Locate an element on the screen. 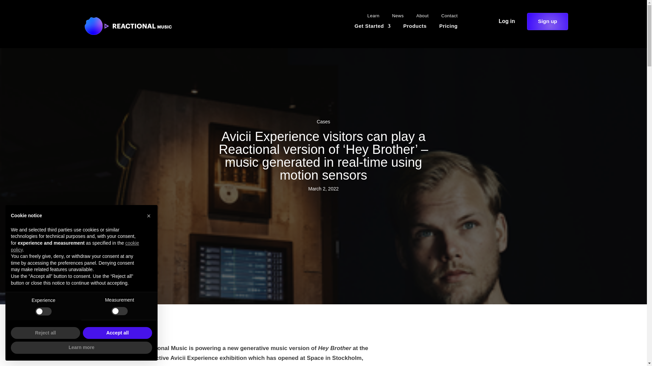 The height and width of the screenshot is (366, 652). Sign up is located at coordinates (547, 21).